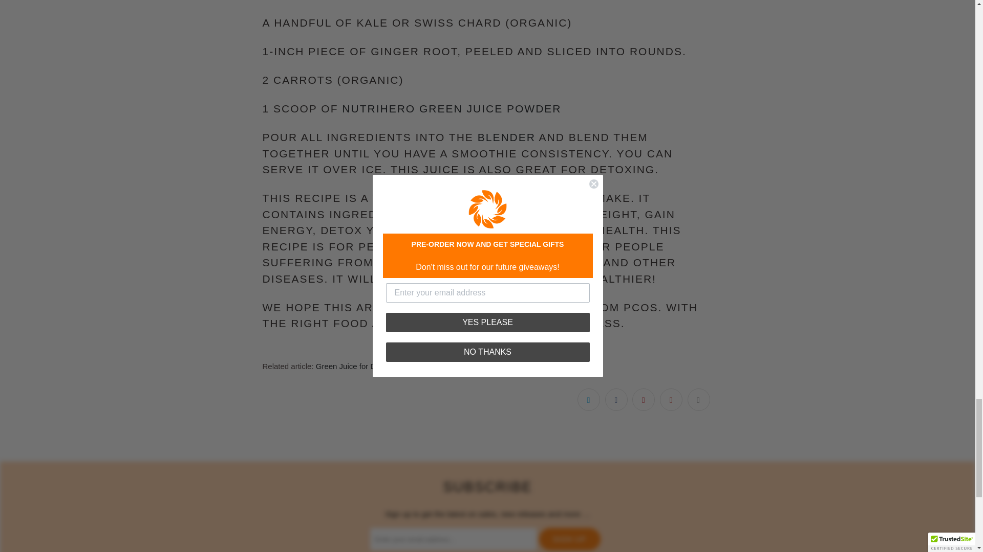 Image resolution: width=983 pixels, height=552 pixels. I want to click on Sign Up, so click(569, 539).